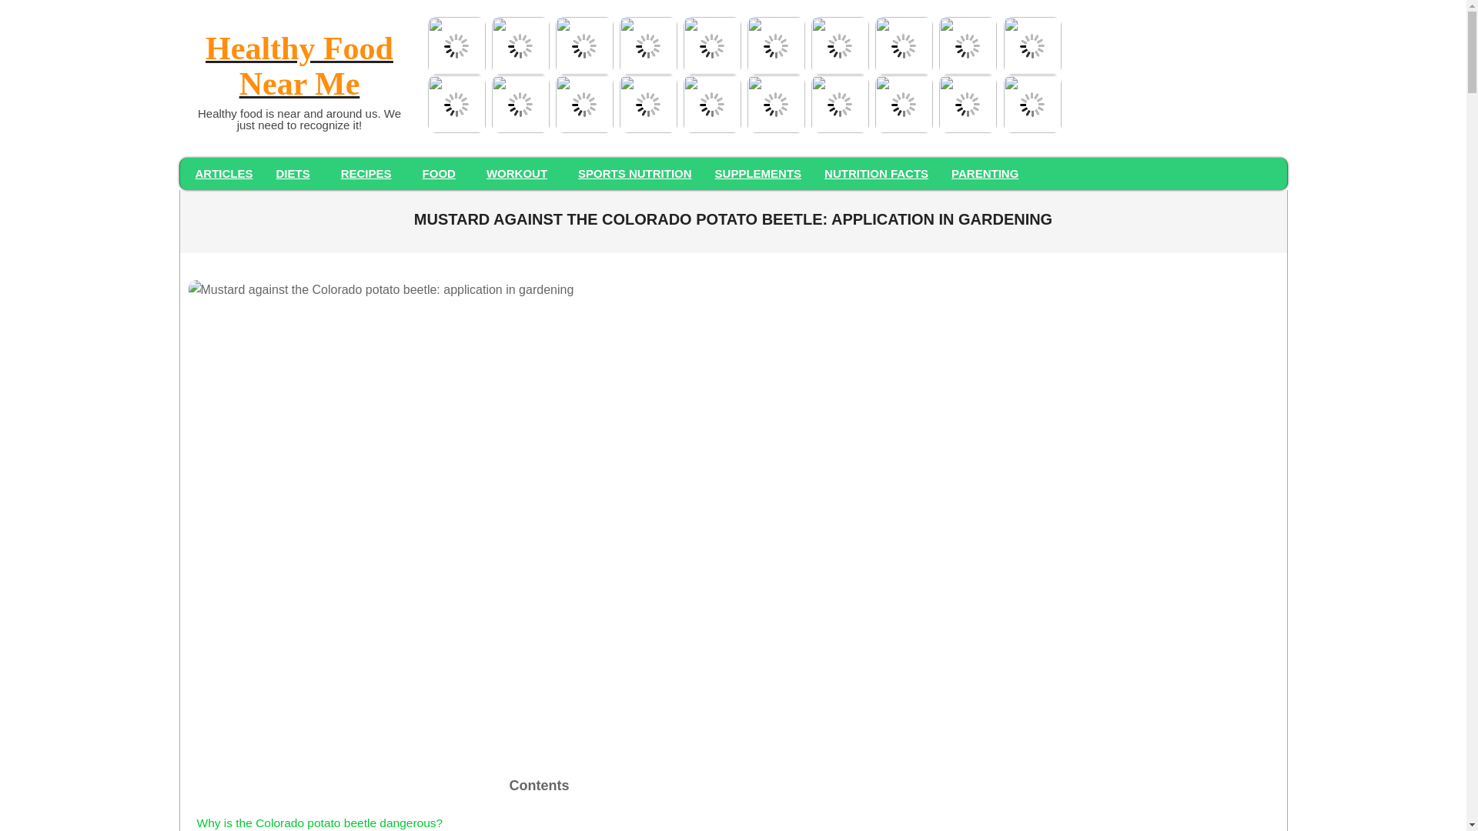 Image resolution: width=1478 pixels, height=831 pixels. Describe the element at coordinates (223, 174) in the screenshot. I see `ARTICLES` at that location.